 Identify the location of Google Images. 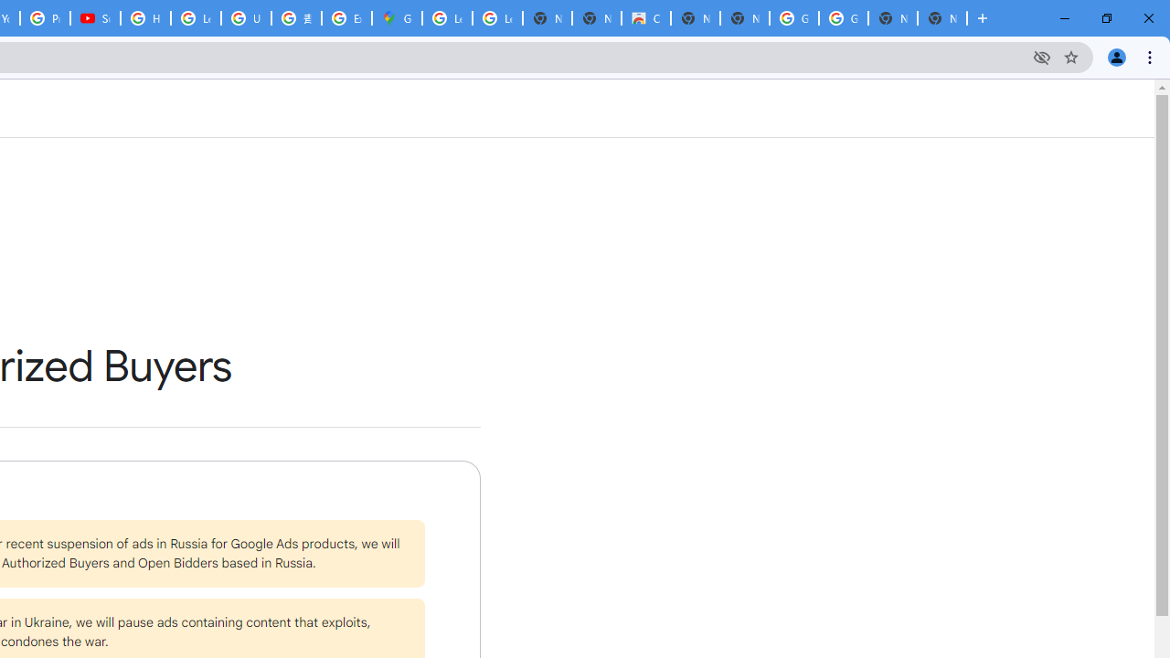
(843, 18).